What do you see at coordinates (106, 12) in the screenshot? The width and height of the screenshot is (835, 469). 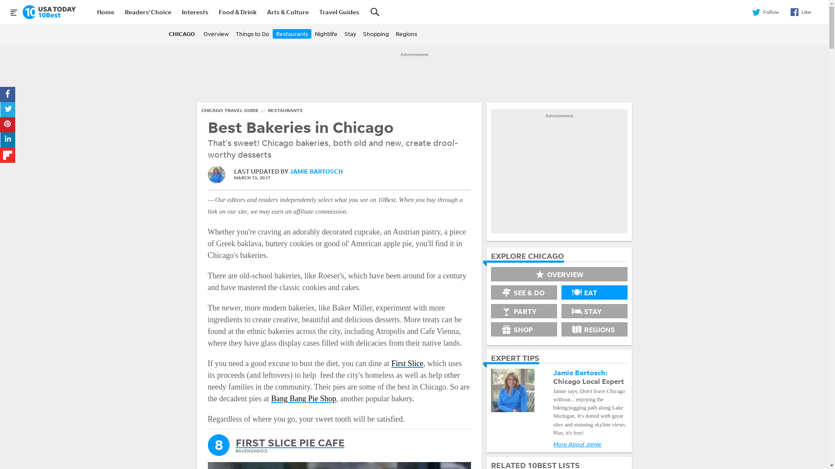 I see `Home` at bounding box center [106, 12].